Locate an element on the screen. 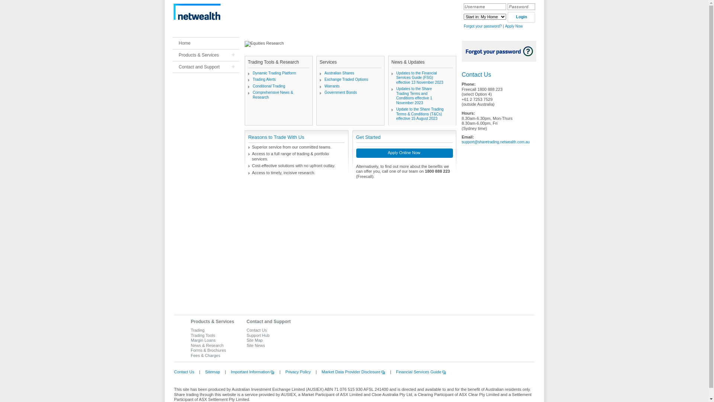 This screenshot has width=714, height=402. Forms & Brochures is located at coordinates (208, 350).